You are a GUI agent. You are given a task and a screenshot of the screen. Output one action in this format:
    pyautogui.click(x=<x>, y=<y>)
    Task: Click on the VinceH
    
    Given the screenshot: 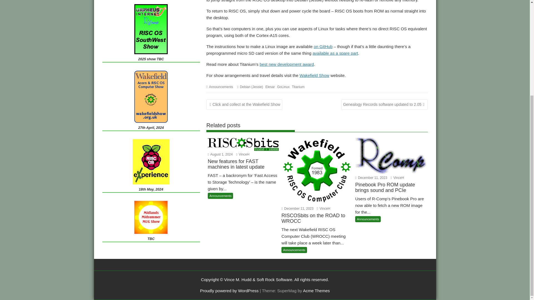 What is the action you would take?
    pyautogui.click(x=397, y=177)
    